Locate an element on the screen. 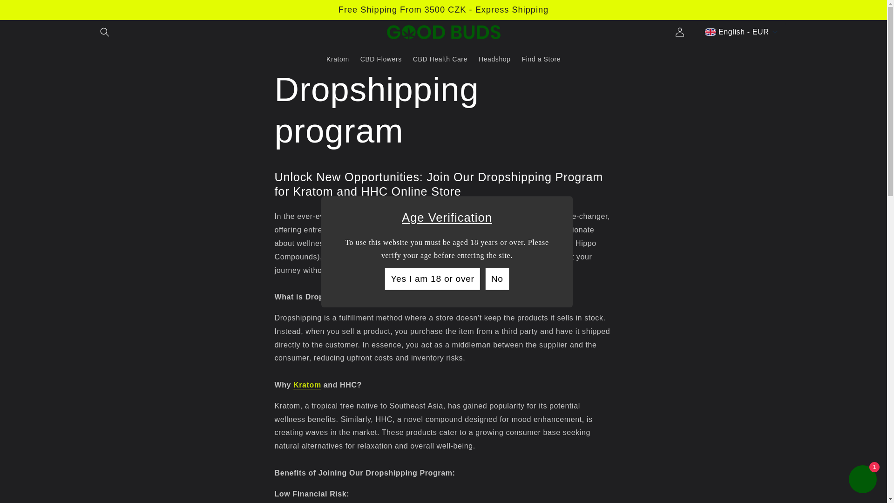  Kratom is located at coordinates (307, 385).